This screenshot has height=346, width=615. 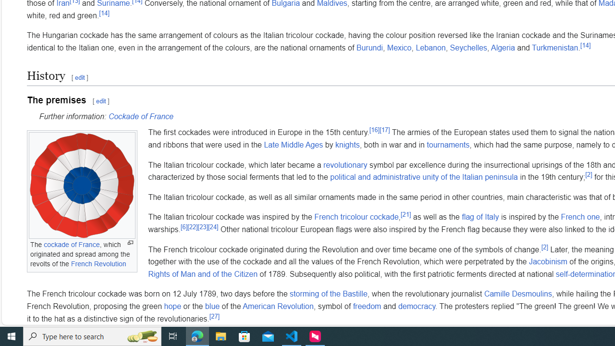 I want to click on [6], so click(x=184, y=227).